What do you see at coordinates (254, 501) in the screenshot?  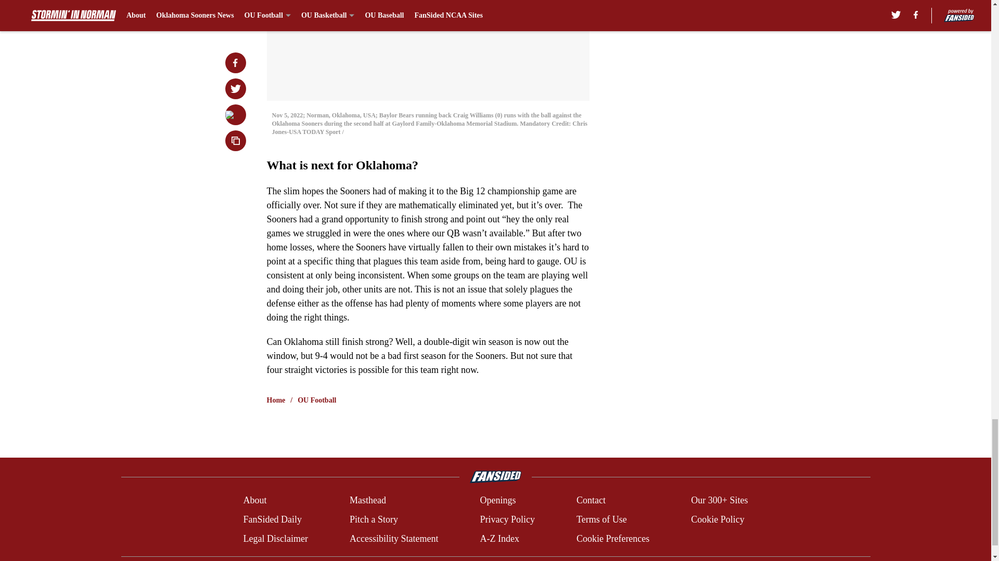 I see `About` at bounding box center [254, 501].